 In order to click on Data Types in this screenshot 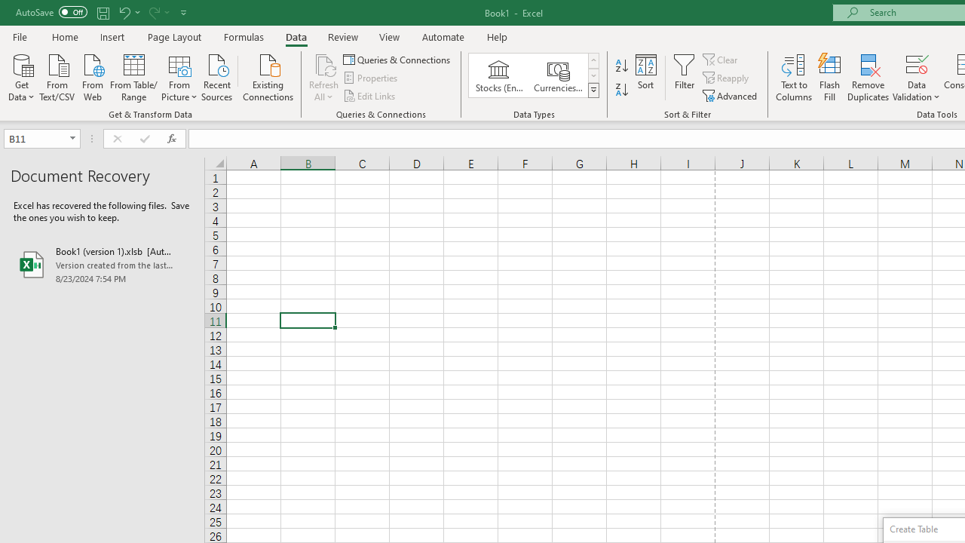, I will do `click(593, 90)`.